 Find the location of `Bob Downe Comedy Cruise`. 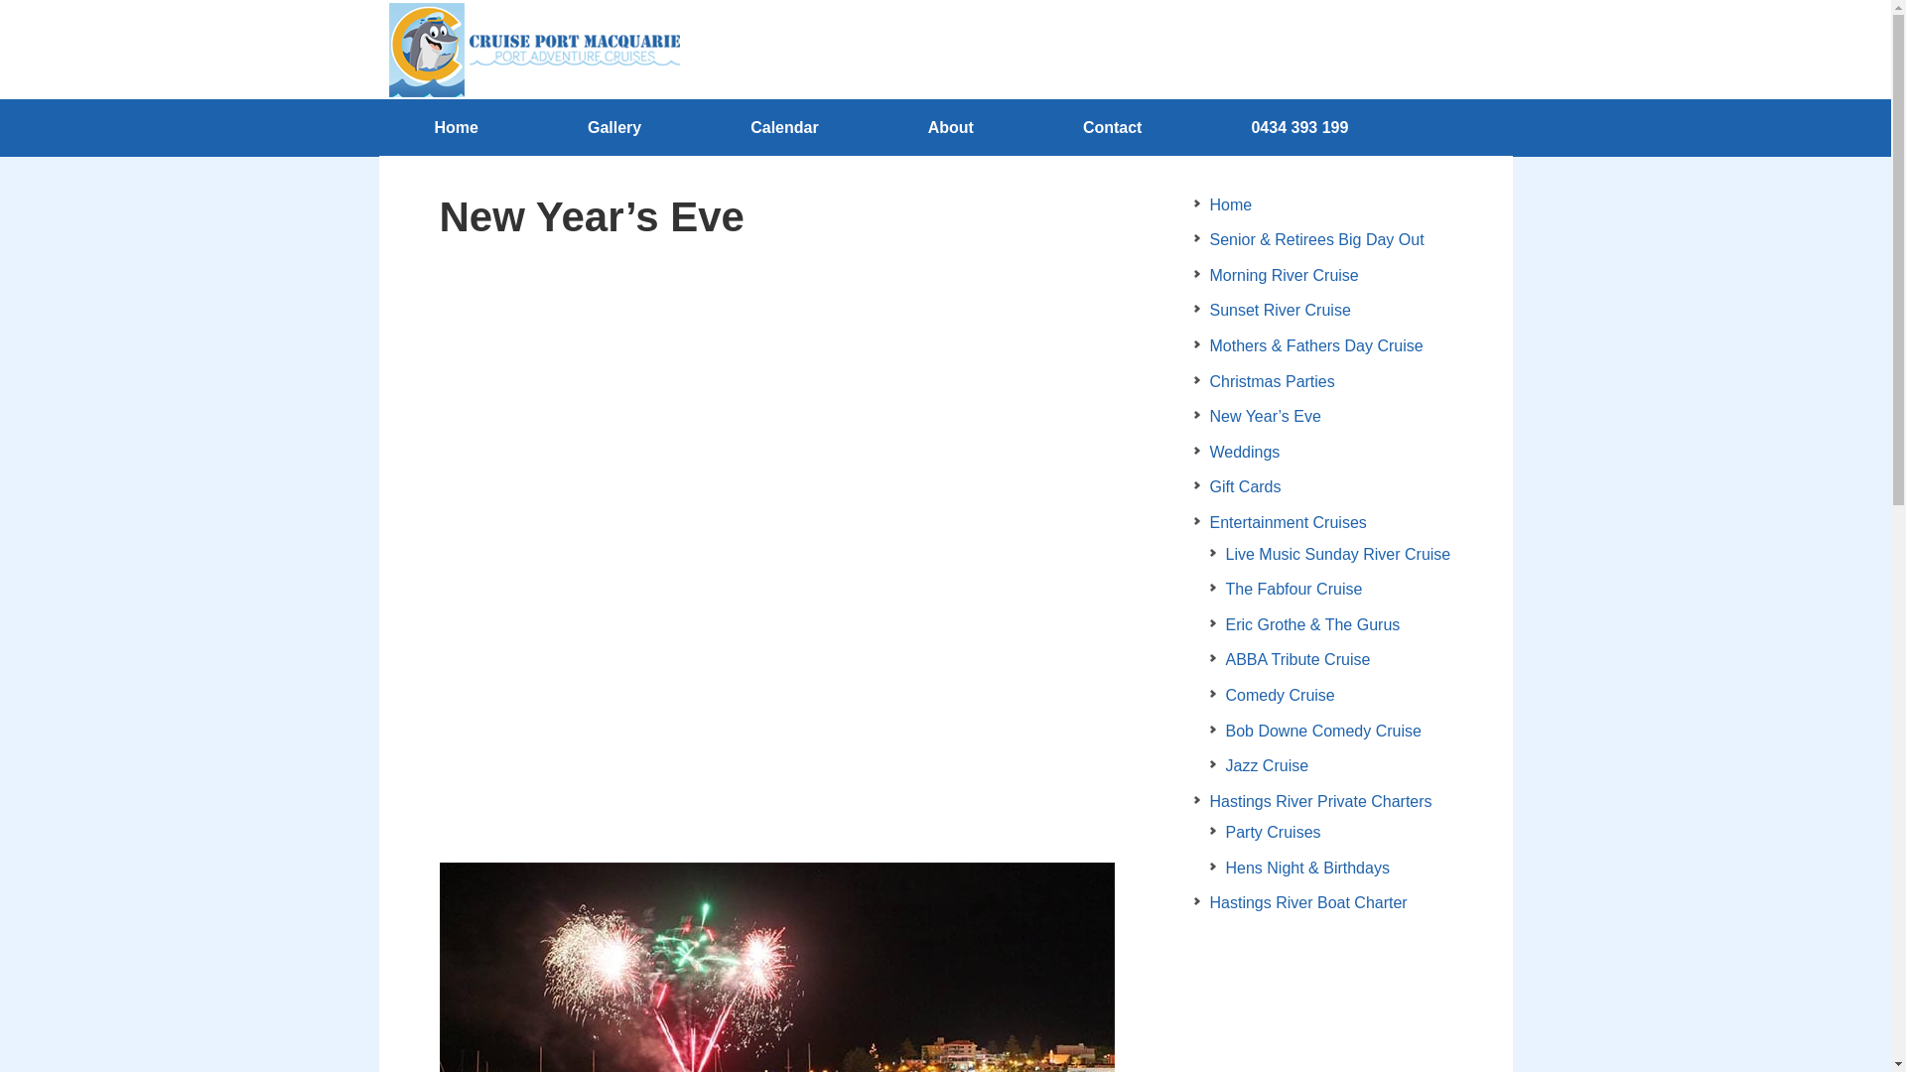

Bob Downe Comedy Cruise is located at coordinates (1322, 731).